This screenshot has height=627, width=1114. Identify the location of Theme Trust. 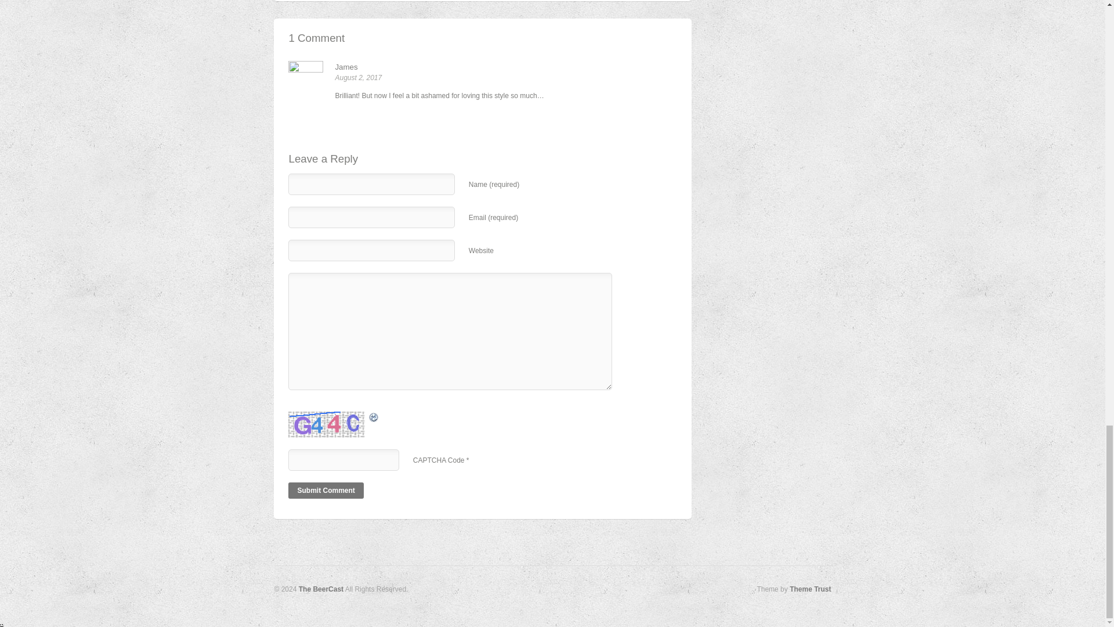
(810, 589).